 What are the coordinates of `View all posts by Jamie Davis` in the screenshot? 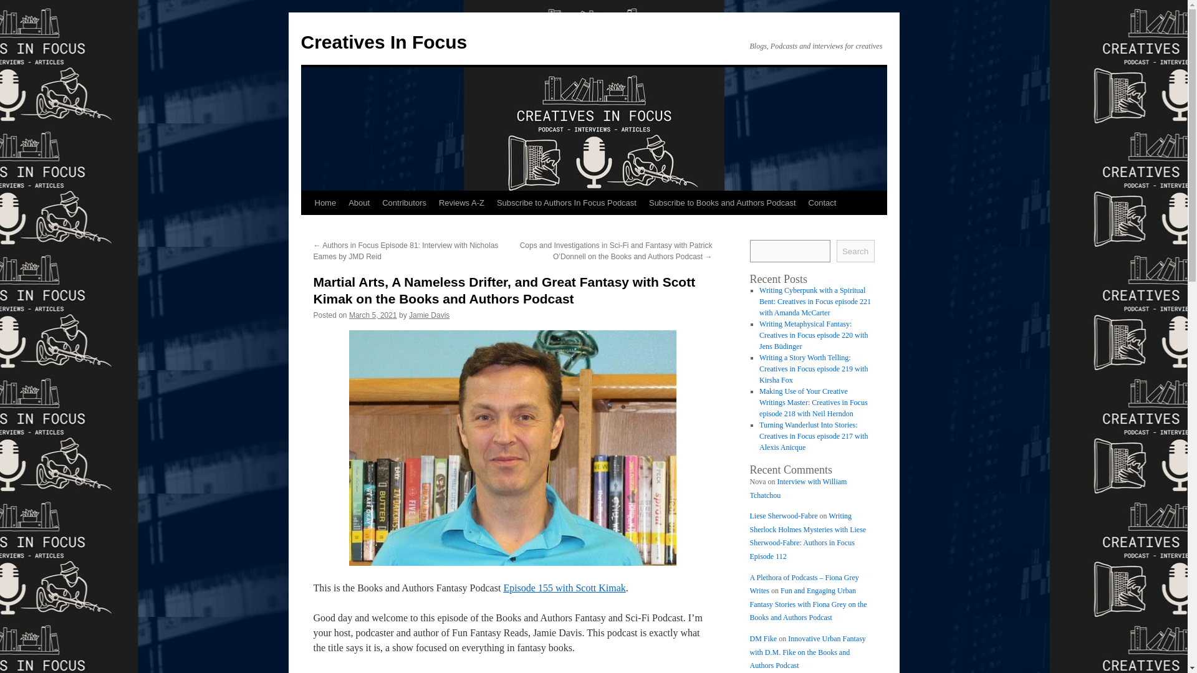 It's located at (429, 315).